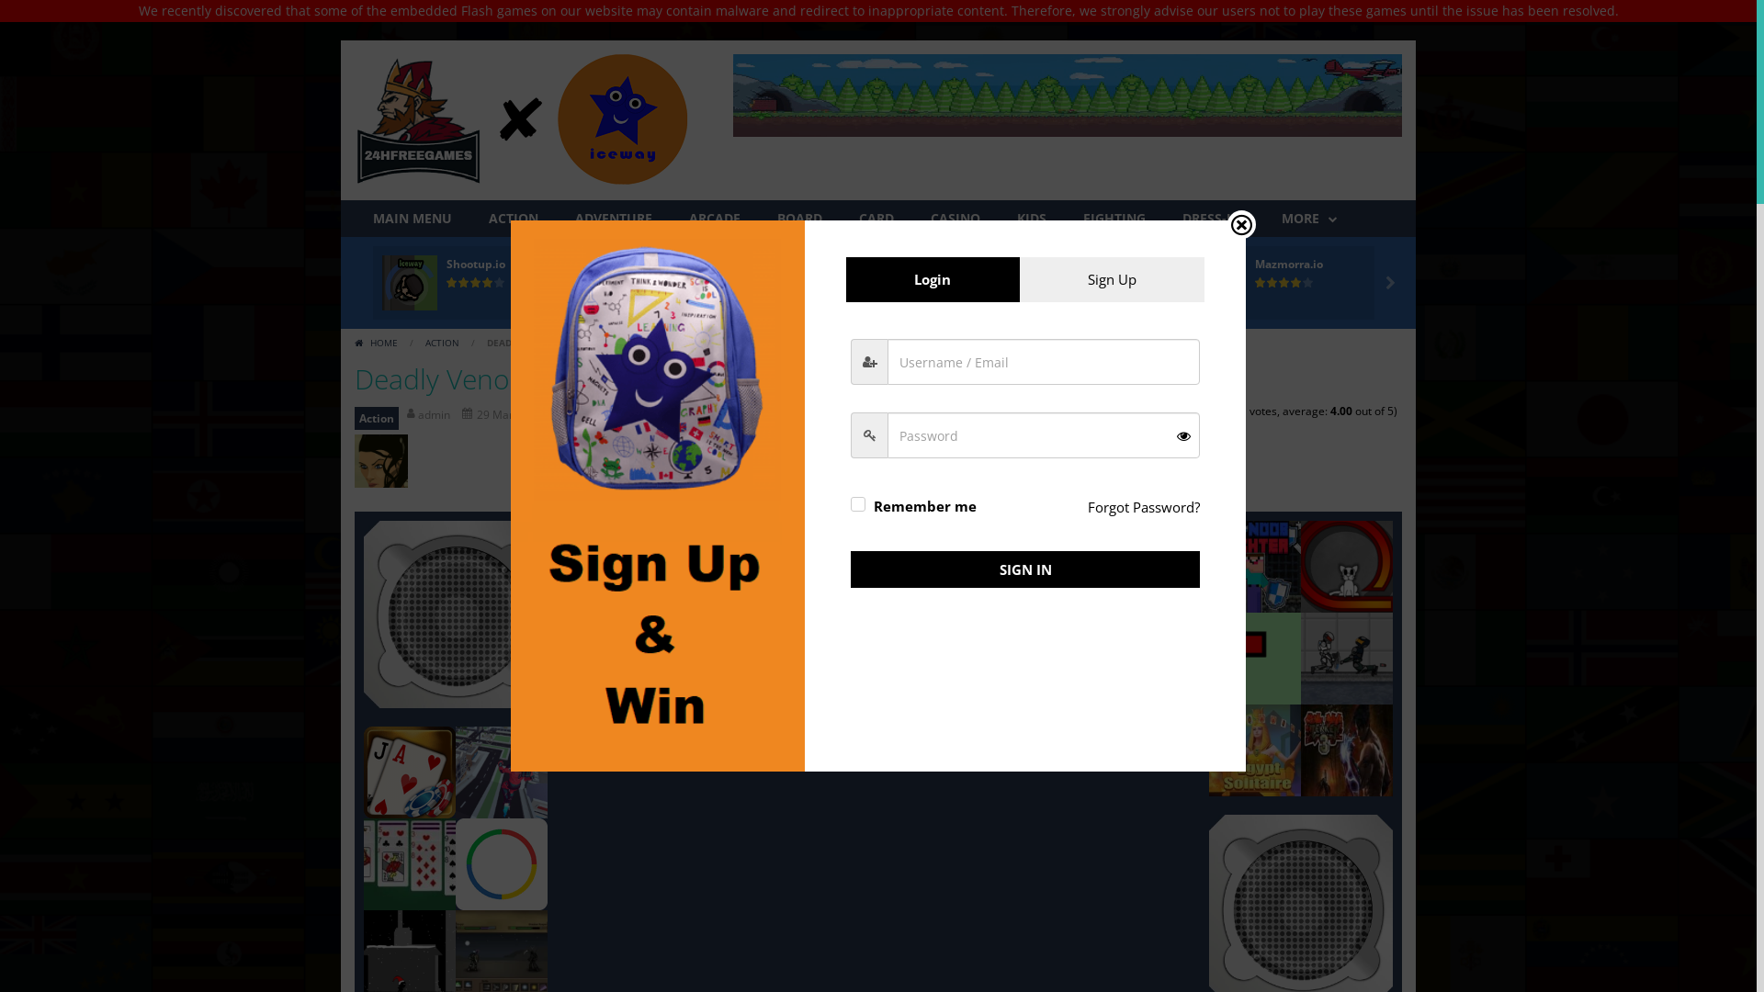  What do you see at coordinates (1227, 411) in the screenshot?
I see `5 Stars` at bounding box center [1227, 411].